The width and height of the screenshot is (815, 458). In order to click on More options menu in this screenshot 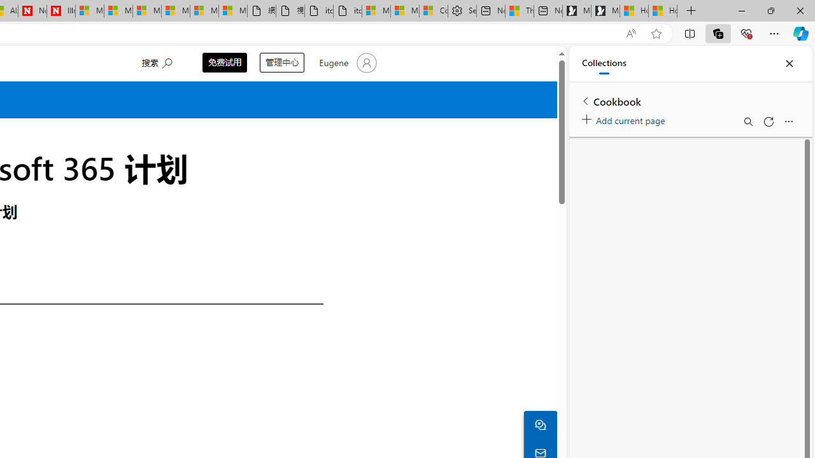, I will do `click(788, 121)`.